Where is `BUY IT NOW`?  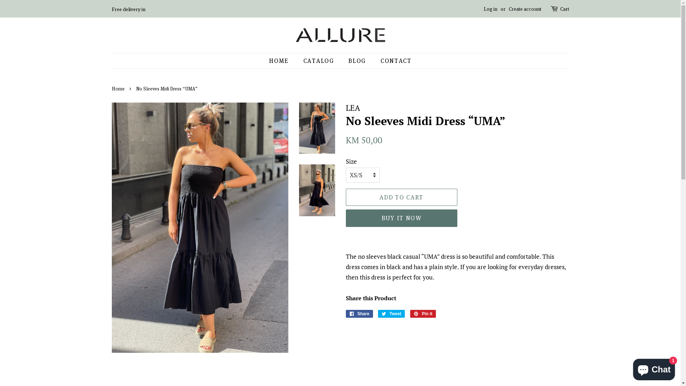 BUY IT NOW is located at coordinates (402, 218).